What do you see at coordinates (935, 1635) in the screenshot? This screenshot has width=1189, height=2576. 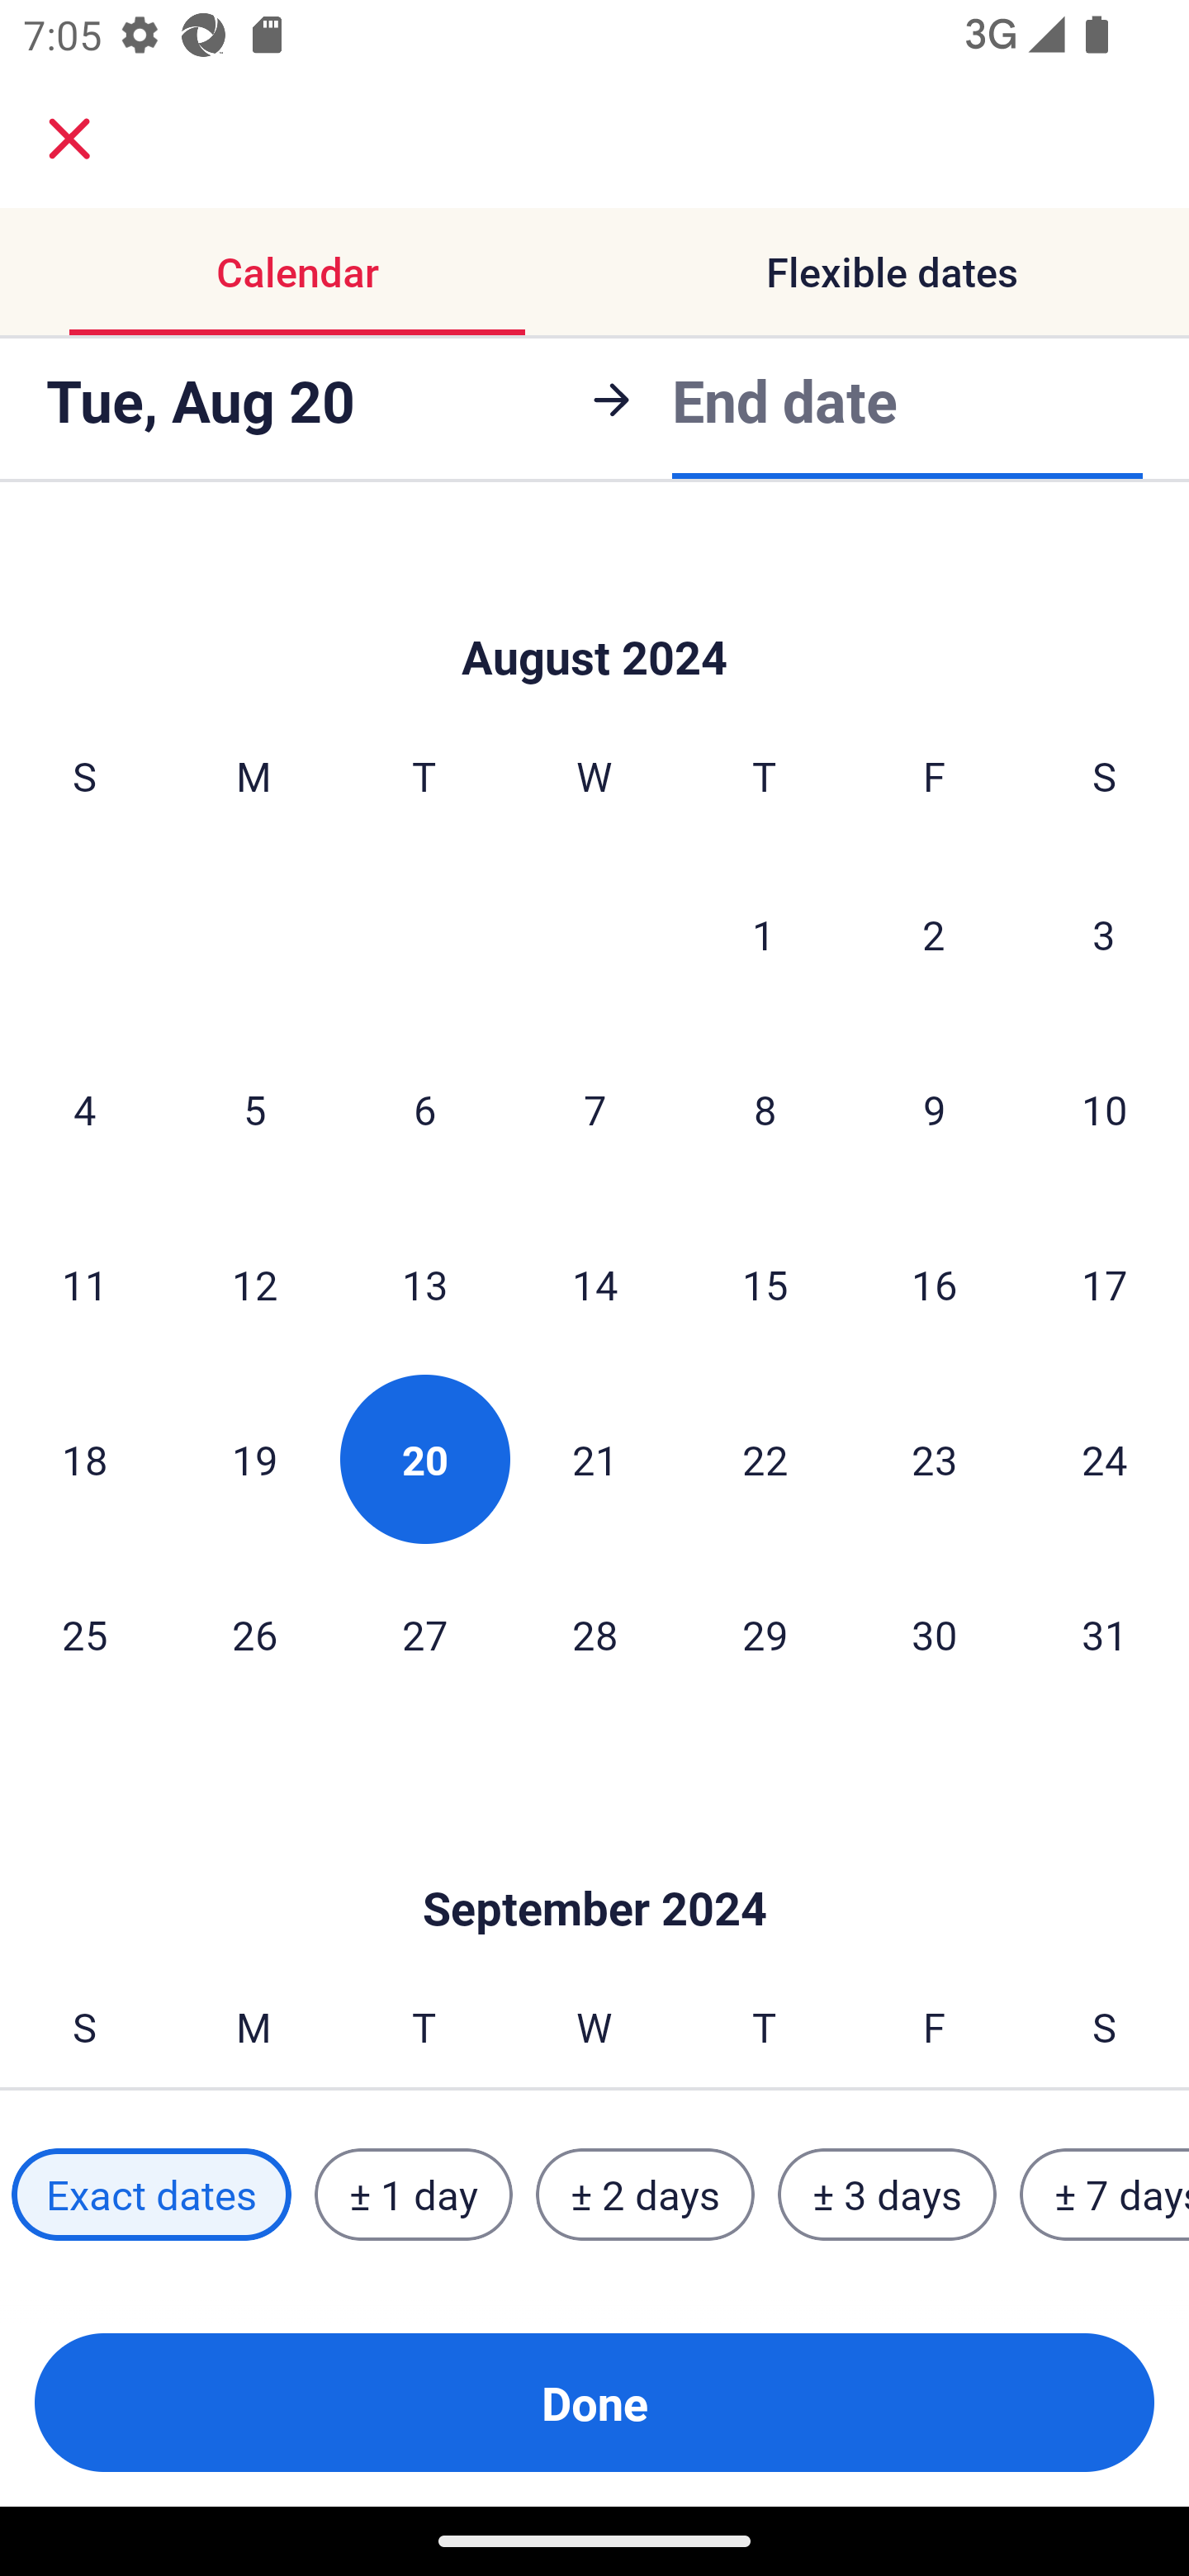 I see `30 Friday, August 30, 2024` at bounding box center [935, 1635].